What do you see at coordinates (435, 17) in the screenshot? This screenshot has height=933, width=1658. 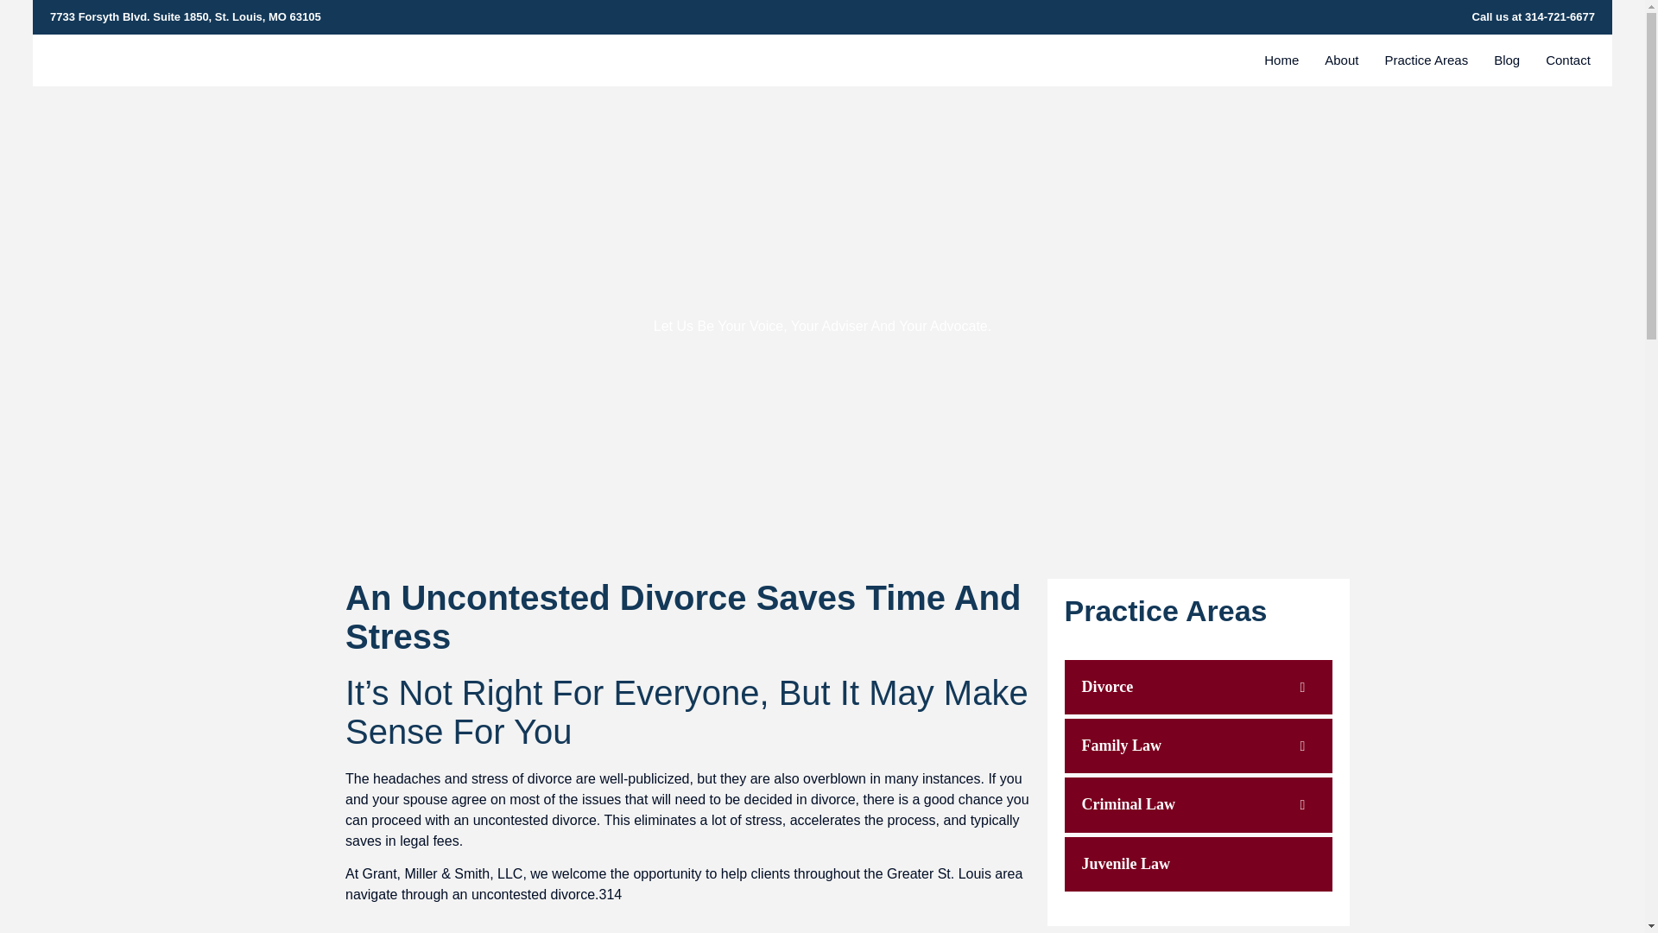 I see `7733 Forsyth Blvd. Suite 1850, St. Louis, MO 63105` at bounding box center [435, 17].